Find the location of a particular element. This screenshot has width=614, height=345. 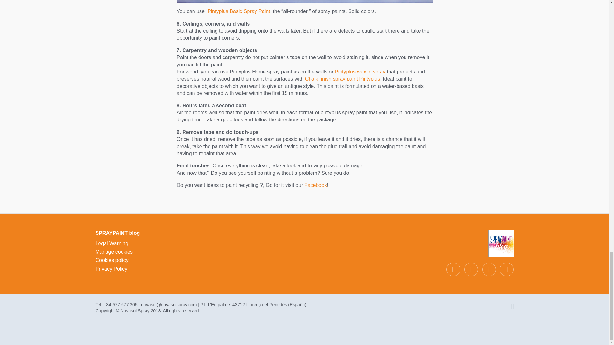

Privacy Policy is located at coordinates (111, 268).